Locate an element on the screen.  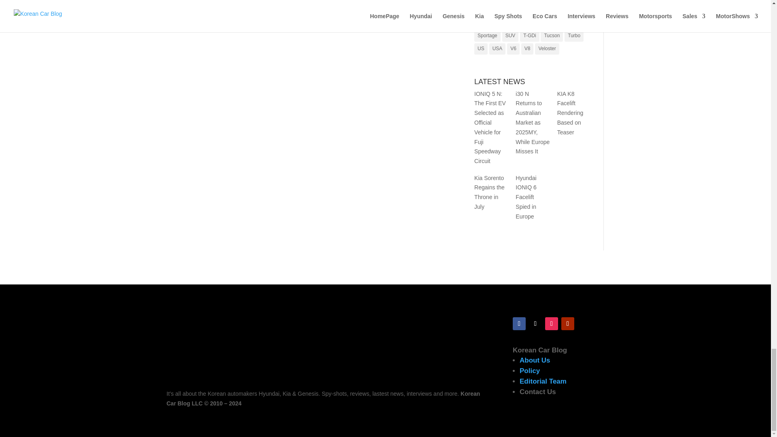
Follow on X is located at coordinates (535, 324).